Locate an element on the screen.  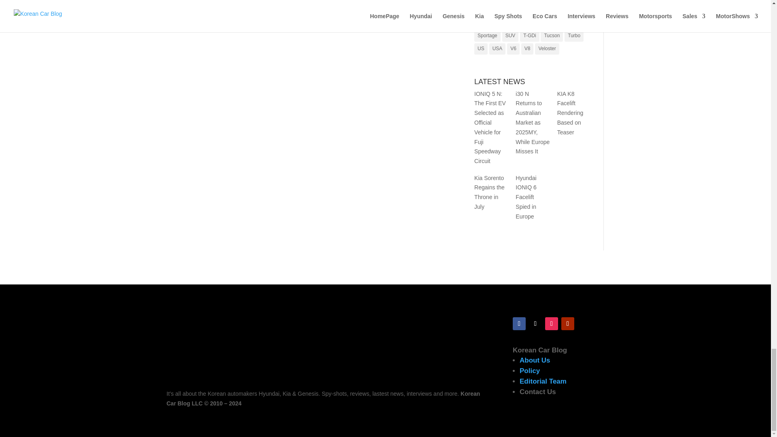
Follow on X is located at coordinates (535, 324).